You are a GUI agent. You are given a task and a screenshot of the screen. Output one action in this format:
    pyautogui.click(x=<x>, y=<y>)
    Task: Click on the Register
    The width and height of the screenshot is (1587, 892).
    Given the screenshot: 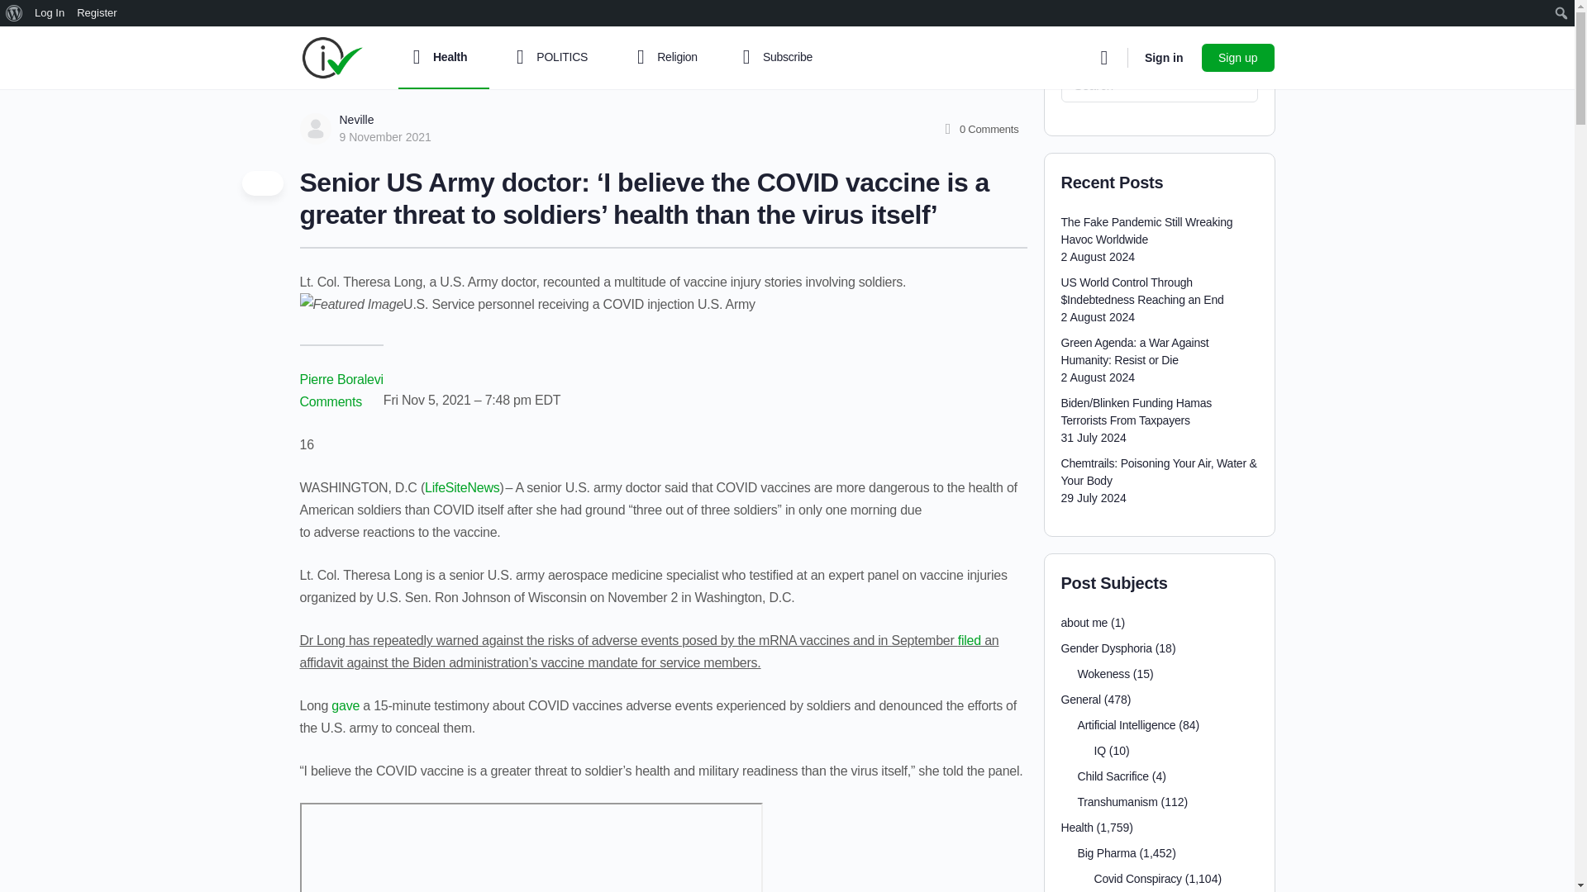 What is the action you would take?
    pyautogui.click(x=98, y=13)
    